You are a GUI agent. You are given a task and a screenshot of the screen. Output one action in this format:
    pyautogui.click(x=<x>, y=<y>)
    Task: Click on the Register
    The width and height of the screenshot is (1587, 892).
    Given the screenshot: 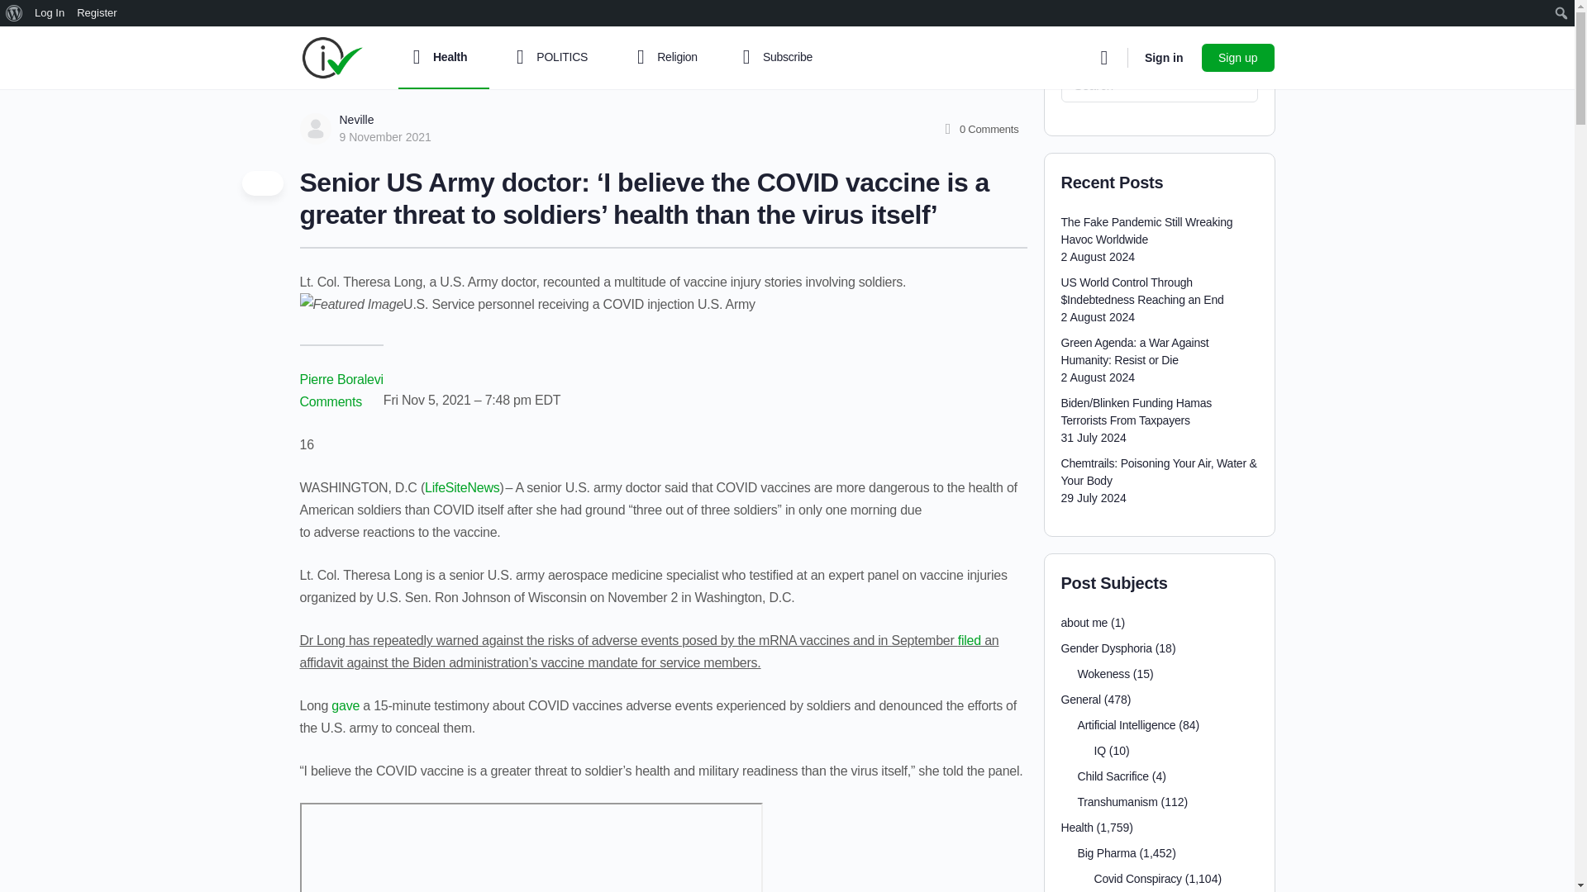 What is the action you would take?
    pyautogui.click(x=98, y=13)
    